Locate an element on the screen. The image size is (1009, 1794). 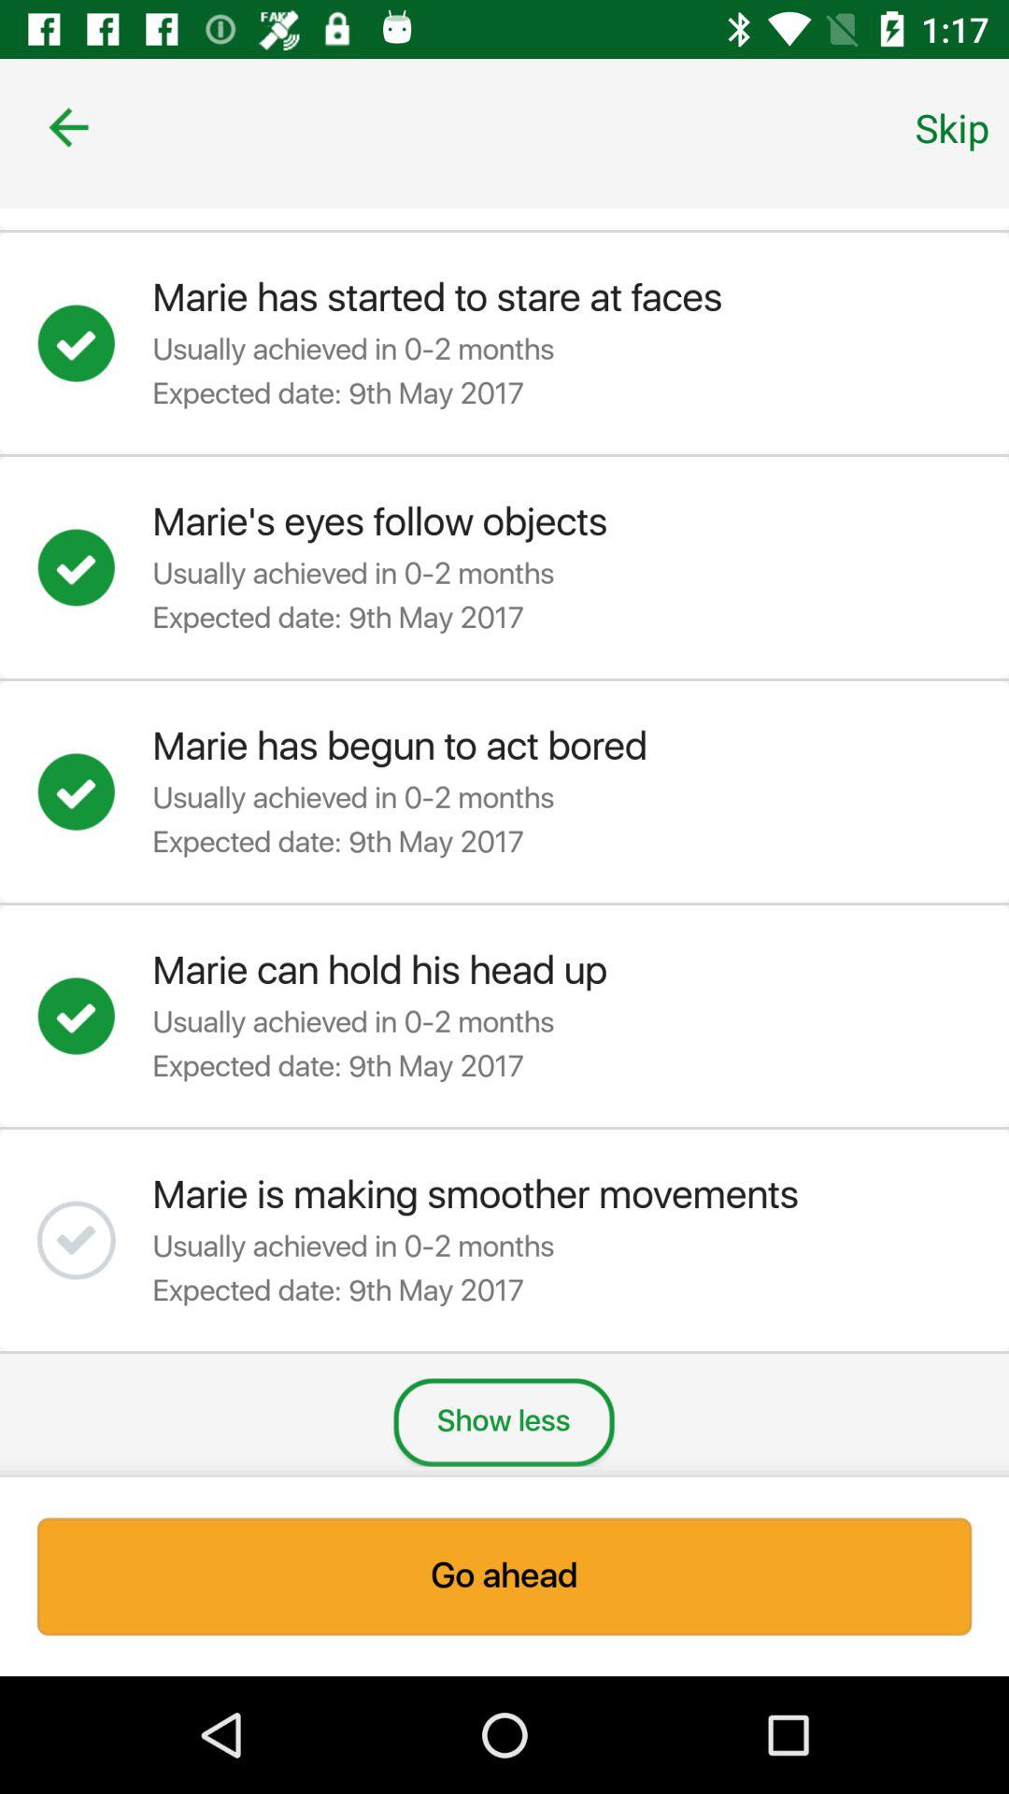
developmental stage tracker is located at coordinates (94, 1240).